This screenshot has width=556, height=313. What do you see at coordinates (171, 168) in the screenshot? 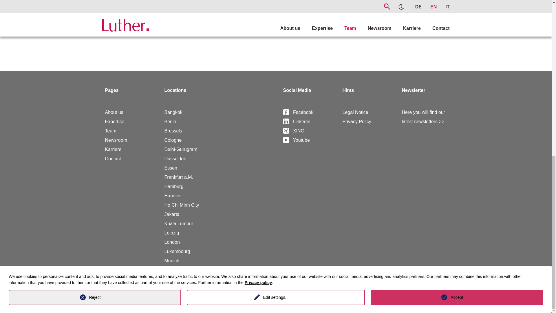
I see `Essen` at bounding box center [171, 168].